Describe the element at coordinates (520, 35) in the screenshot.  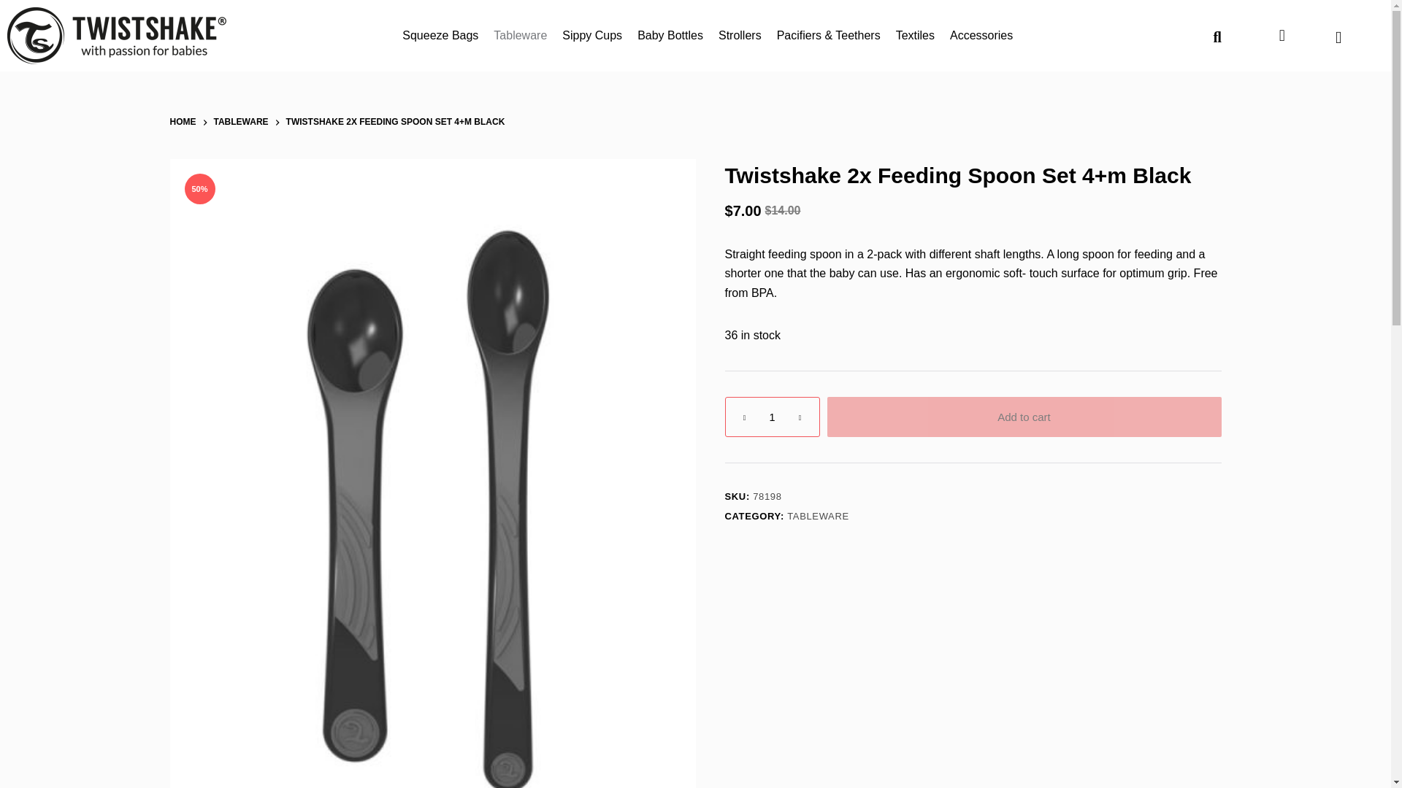
I see `Tableware` at that location.